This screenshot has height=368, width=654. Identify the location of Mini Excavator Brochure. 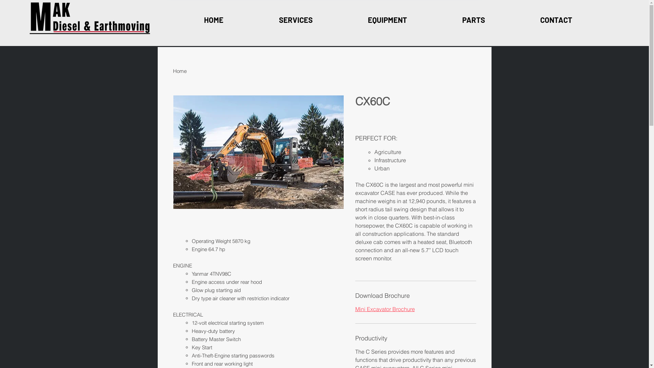
(385, 309).